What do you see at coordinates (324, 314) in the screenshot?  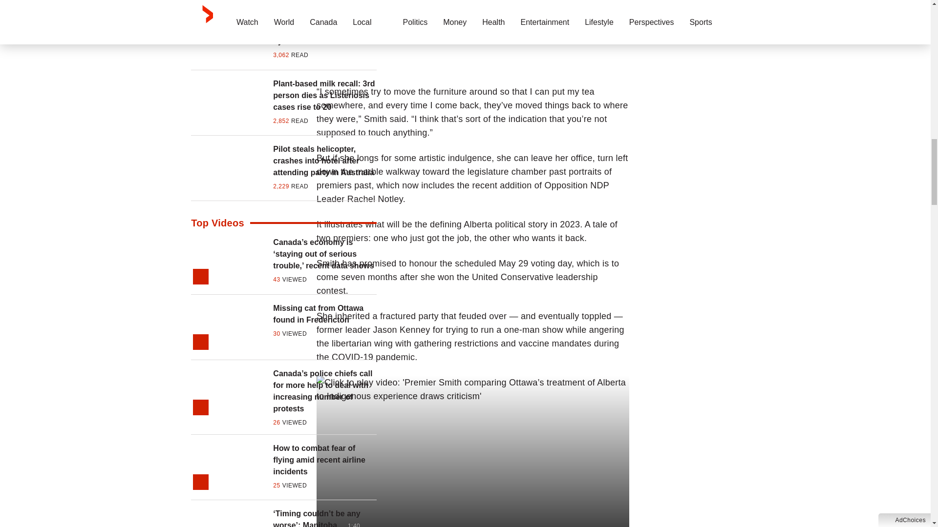 I see `Missing cat from Ottawa found in Fredericton` at bounding box center [324, 314].